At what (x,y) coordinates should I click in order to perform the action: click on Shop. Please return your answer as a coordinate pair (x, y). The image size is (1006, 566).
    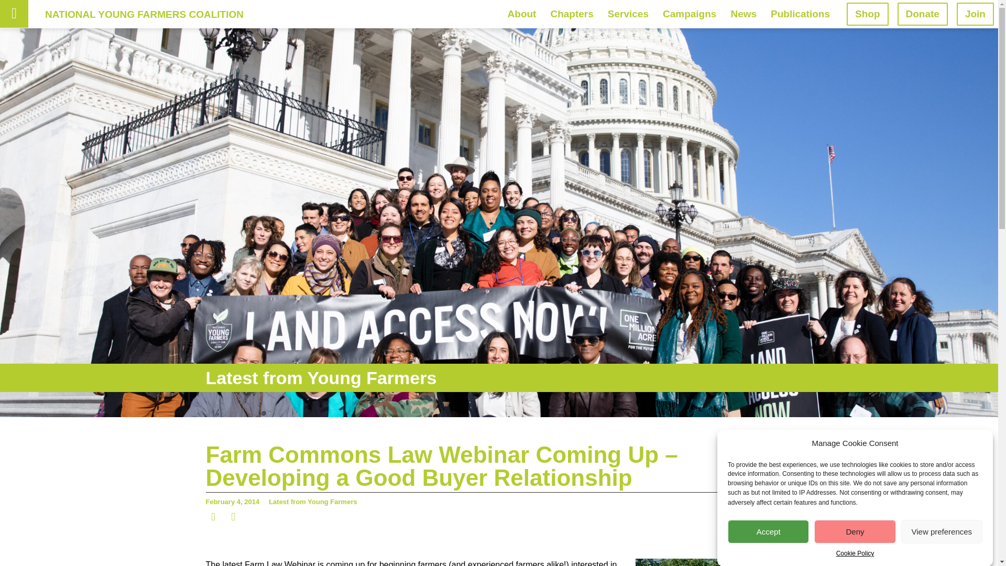
    Looking at the image, I should click on (868, 14).